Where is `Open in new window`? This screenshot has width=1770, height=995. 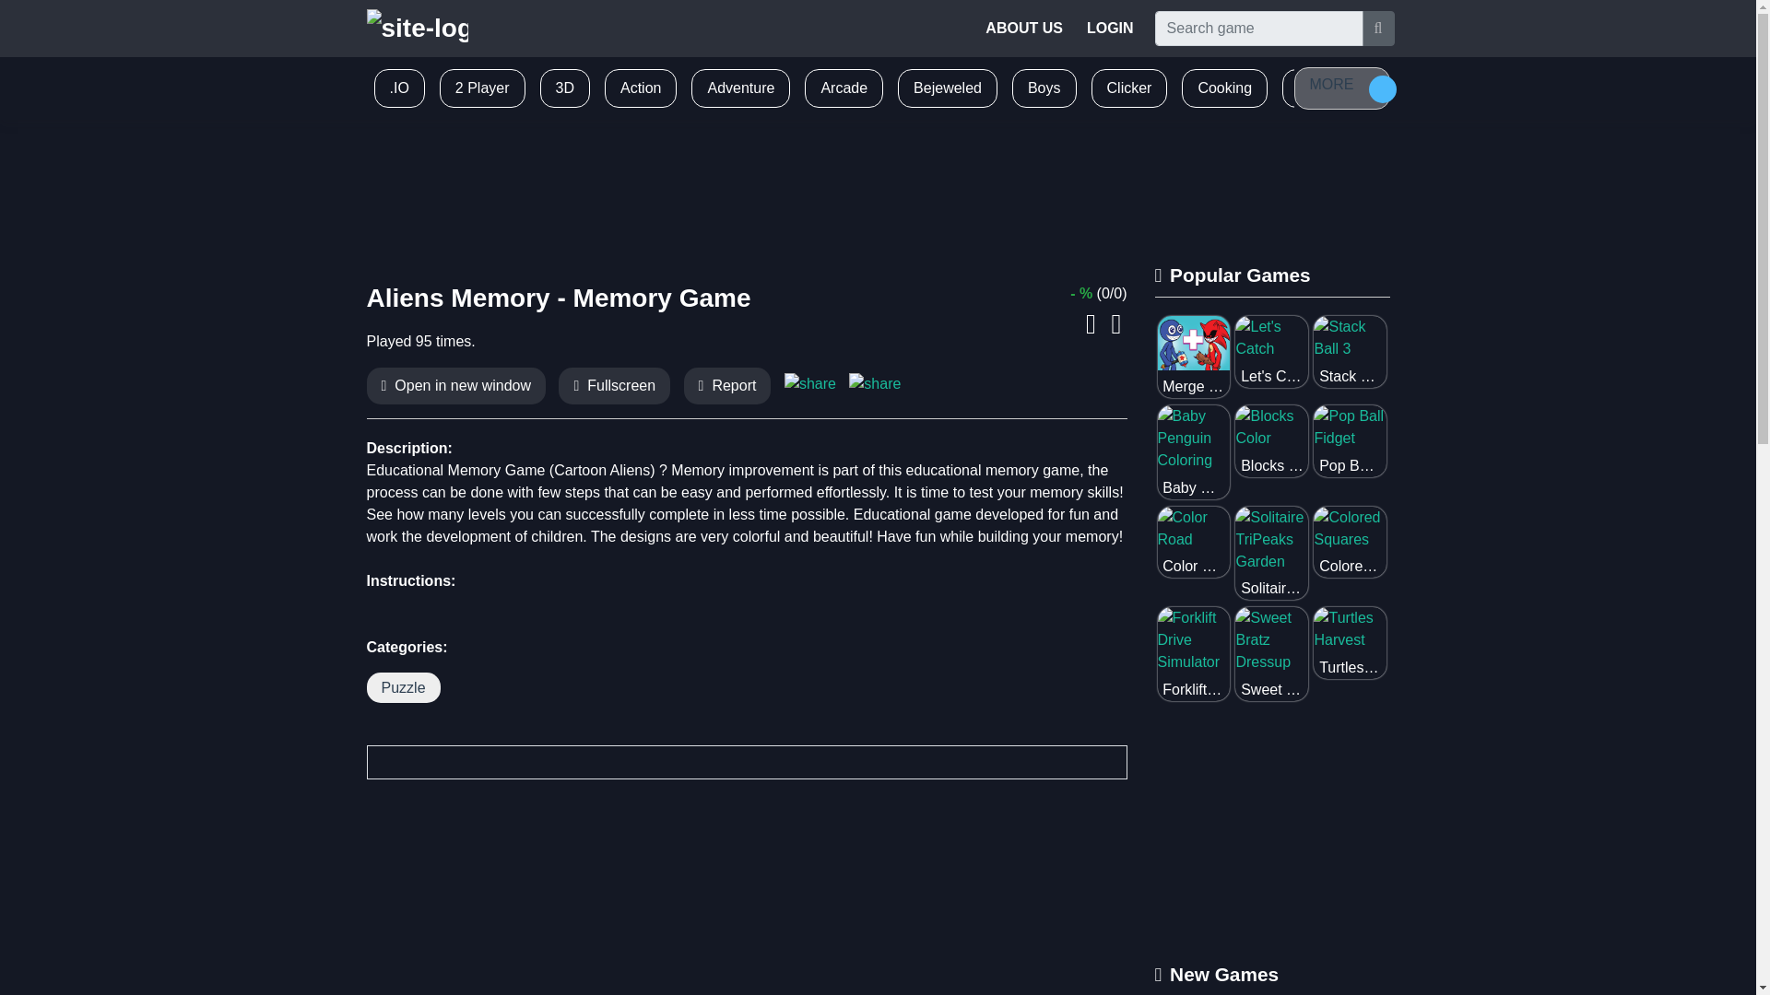 Open in new window is located at coordinates (463, 385).